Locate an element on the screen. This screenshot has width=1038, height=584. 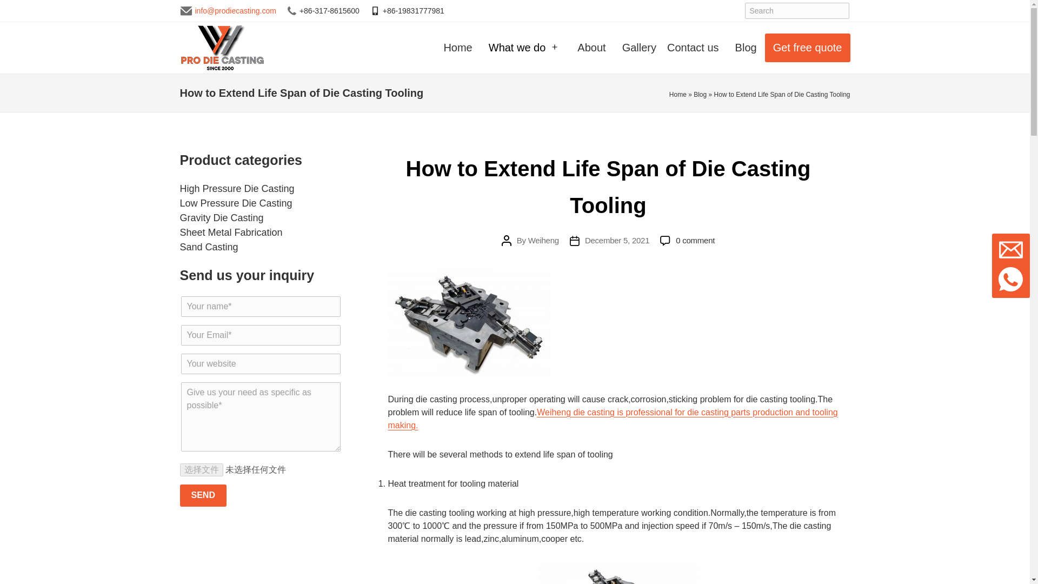
About is located at coordinates (591, 48).